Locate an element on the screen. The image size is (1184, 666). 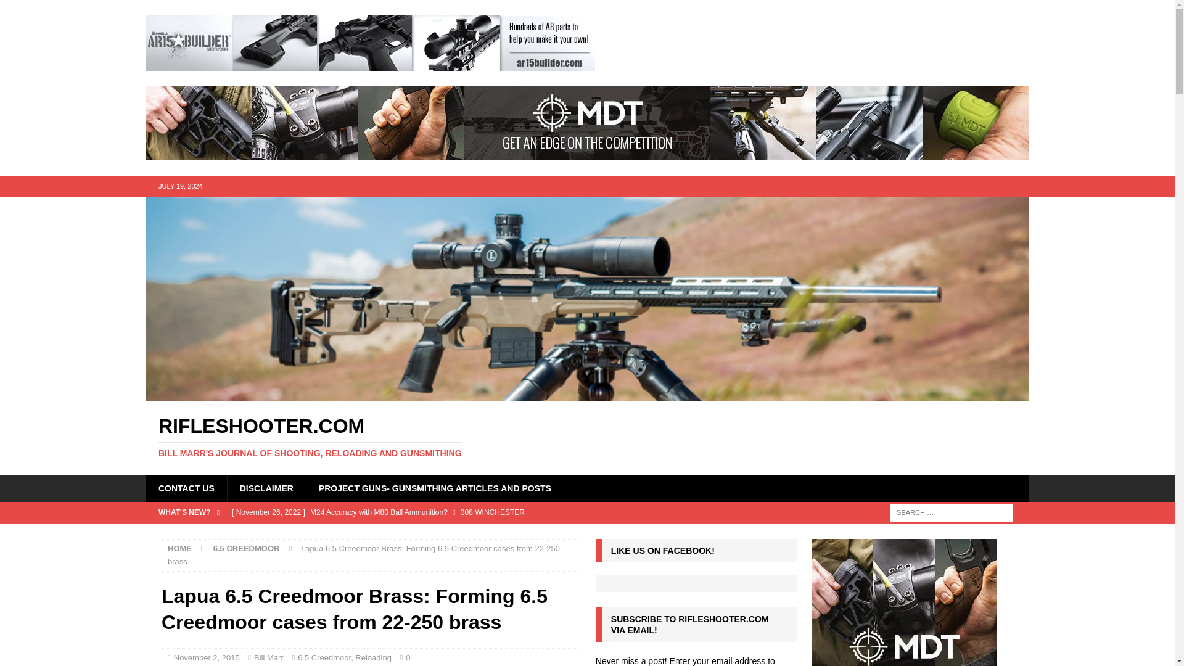
CONTACT US is located at coordinates (186, 488).